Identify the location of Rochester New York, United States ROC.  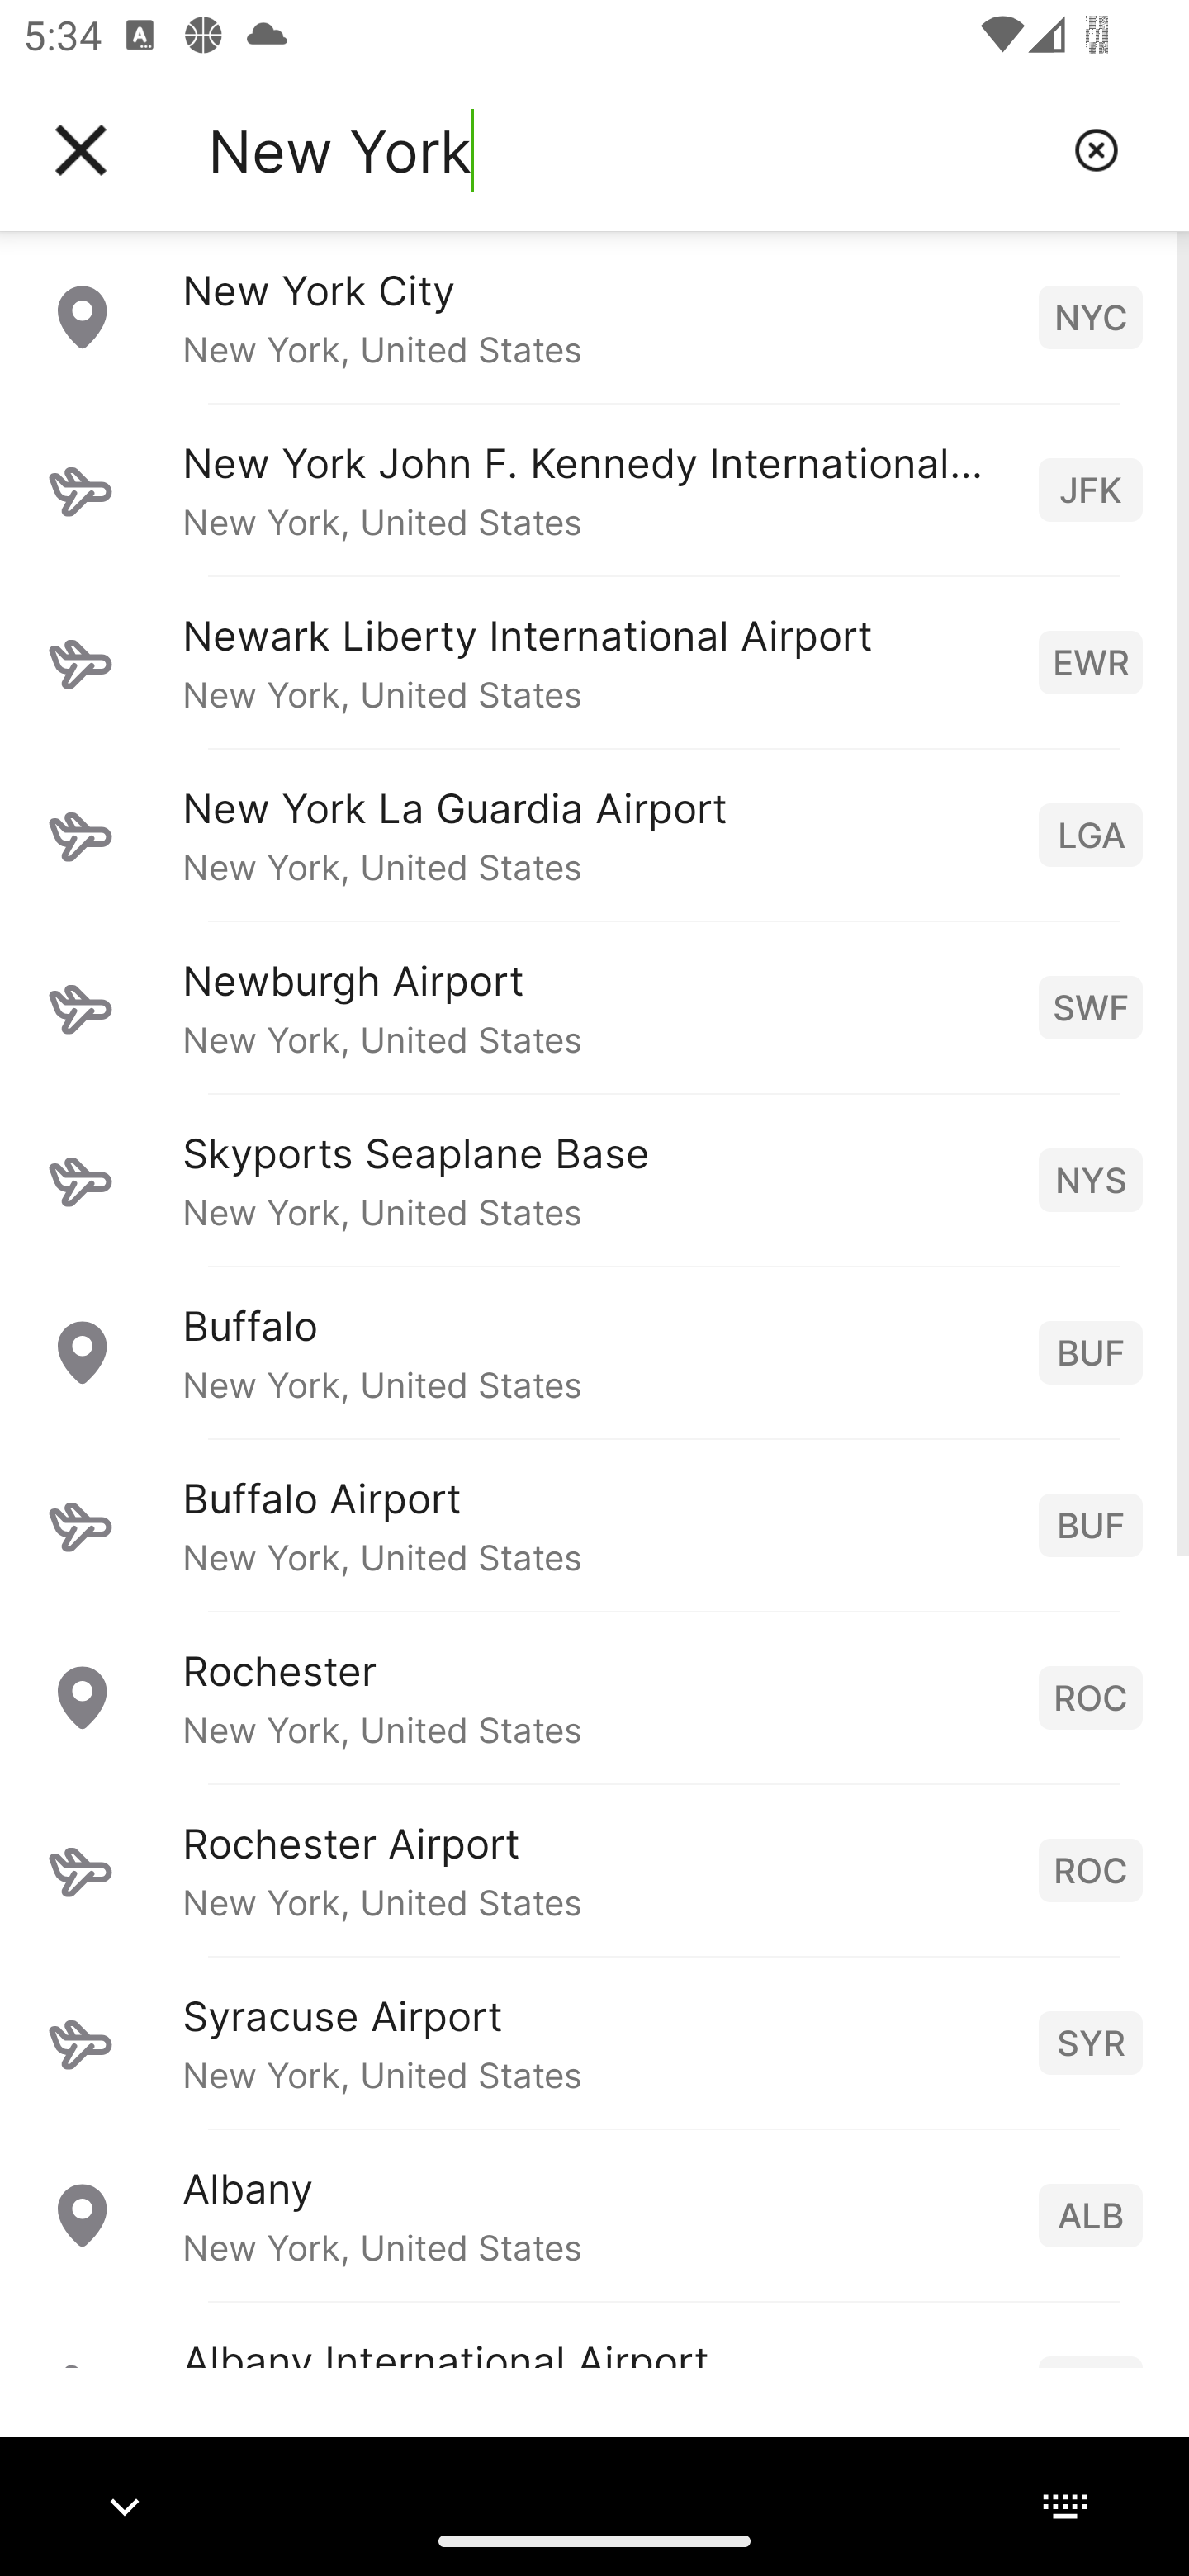
(594, 1698).